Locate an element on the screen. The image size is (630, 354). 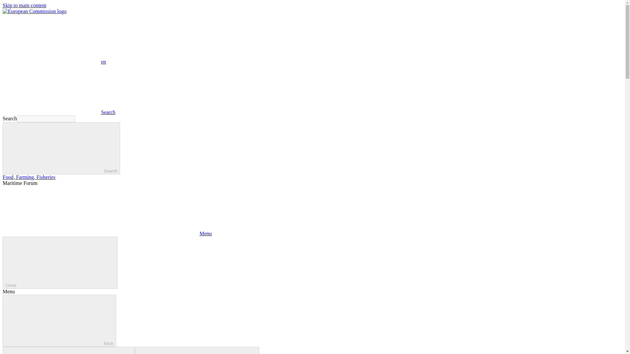
enen is located at coordinates (54, 62).